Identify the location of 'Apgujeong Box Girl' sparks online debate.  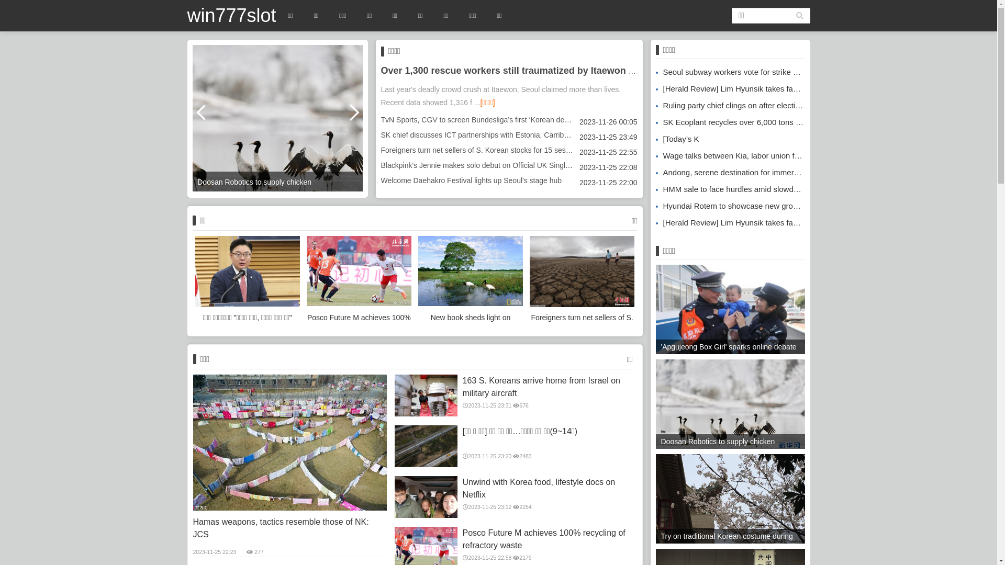
(730, 314).